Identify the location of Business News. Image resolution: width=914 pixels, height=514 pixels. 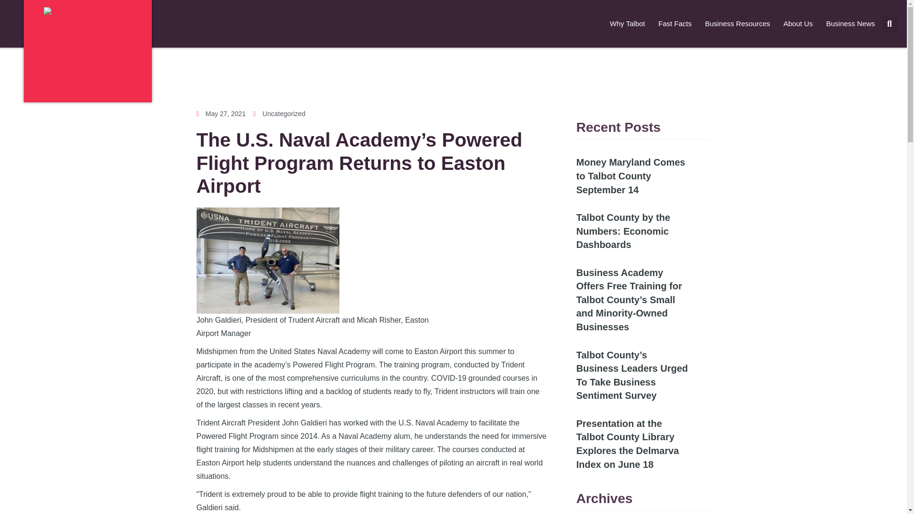
(850, 24).